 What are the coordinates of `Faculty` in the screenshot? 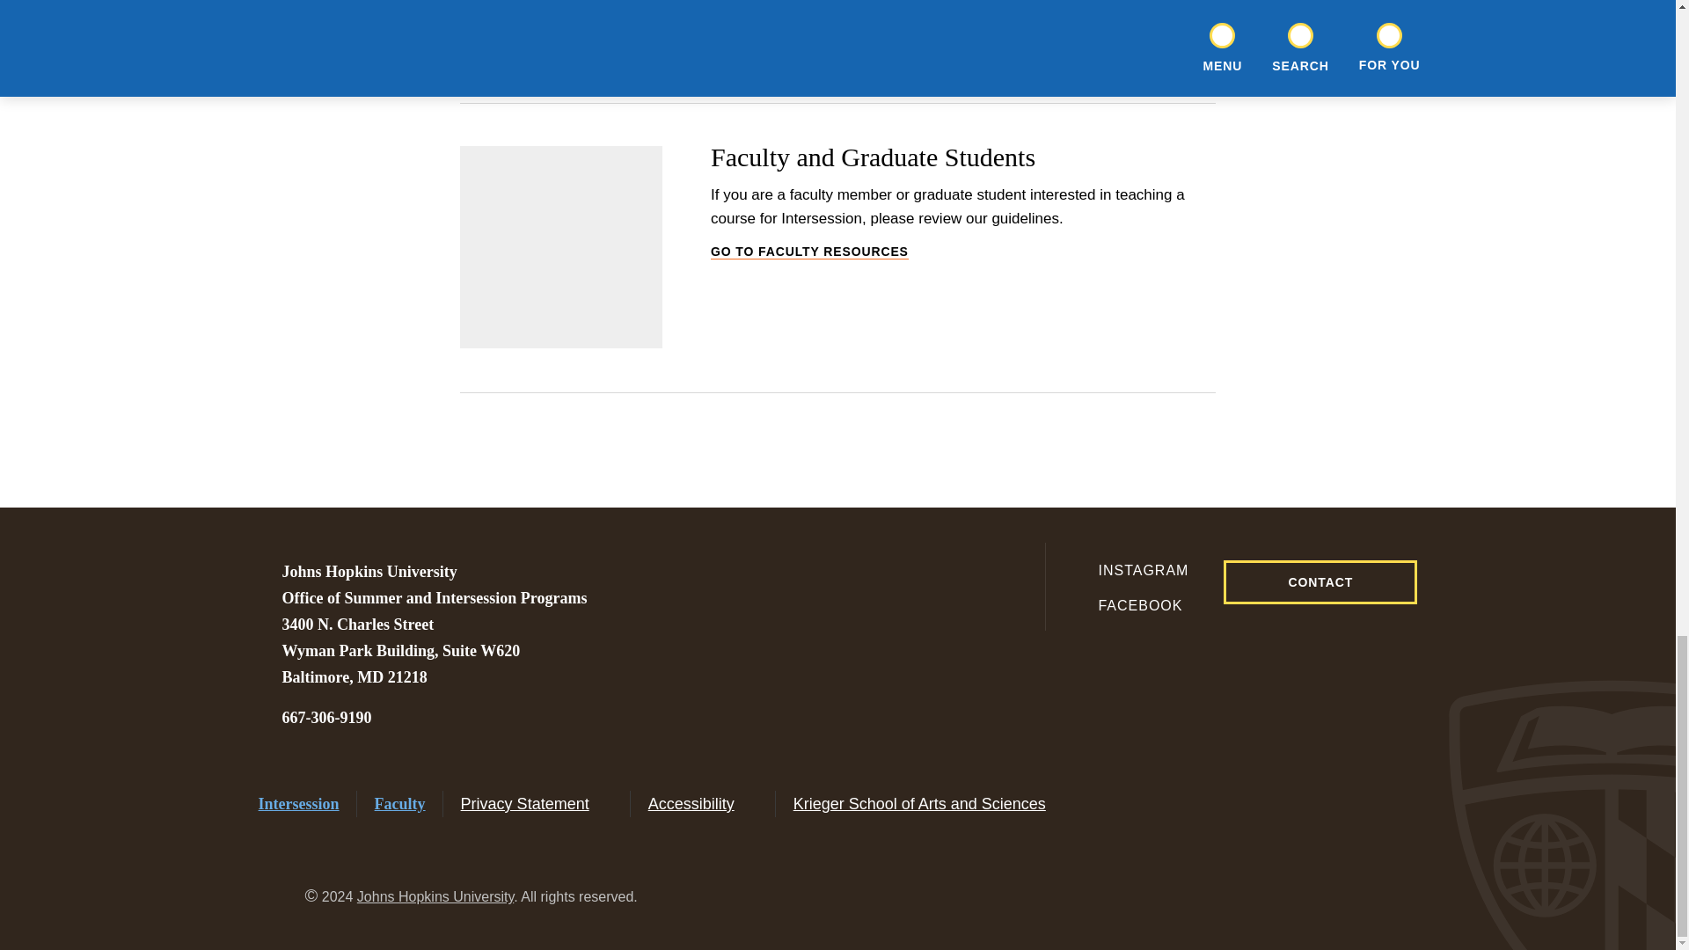 It's located at (399, 804).